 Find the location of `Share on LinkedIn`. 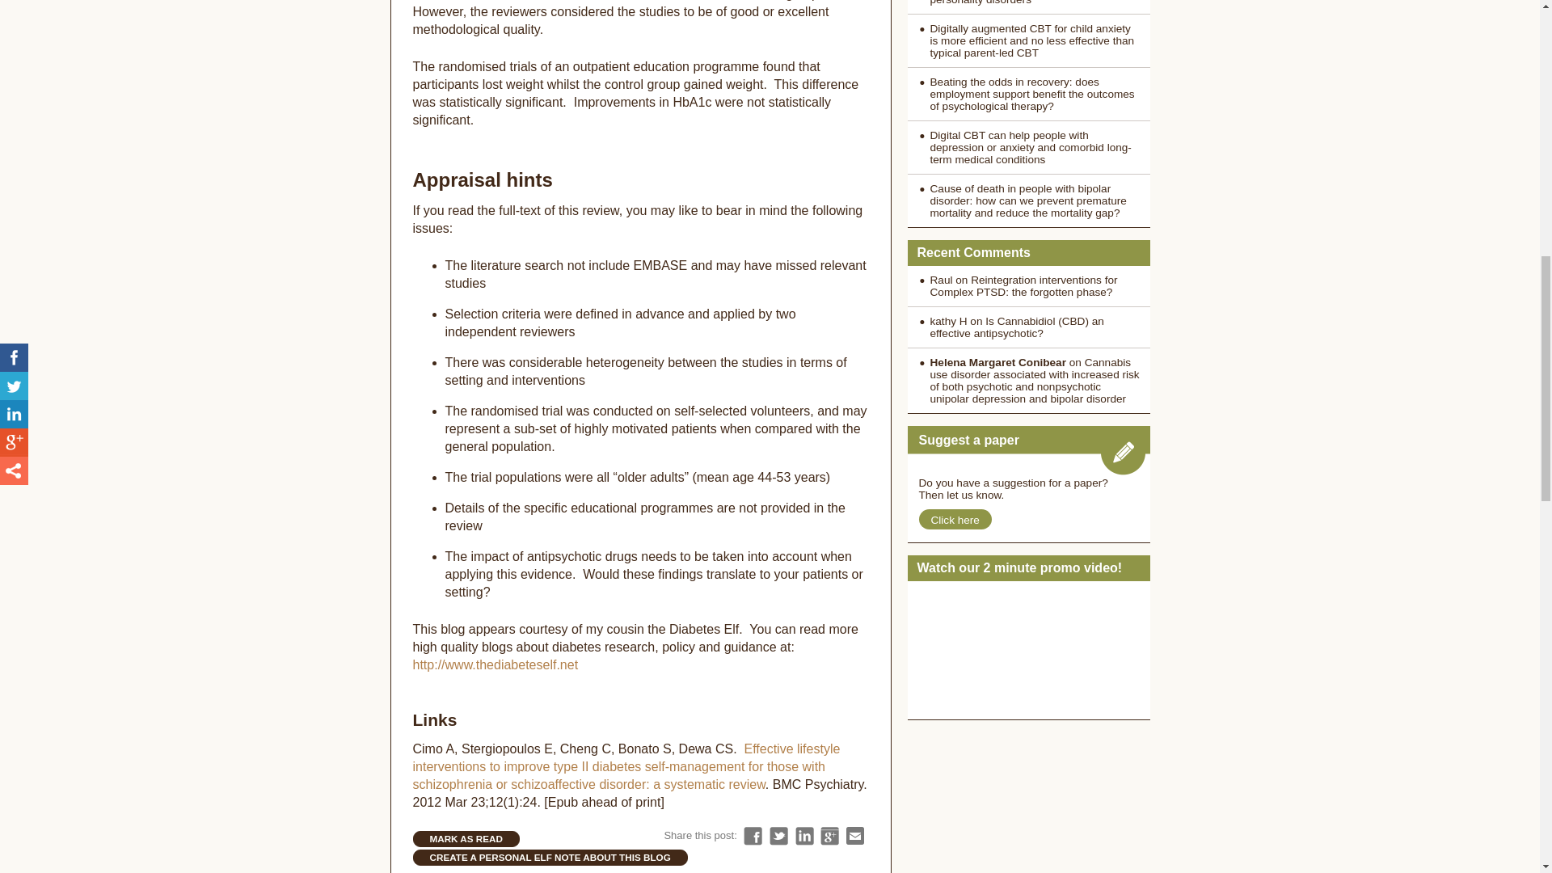

Share on LinkedIn is located at coordinates (803, 836).